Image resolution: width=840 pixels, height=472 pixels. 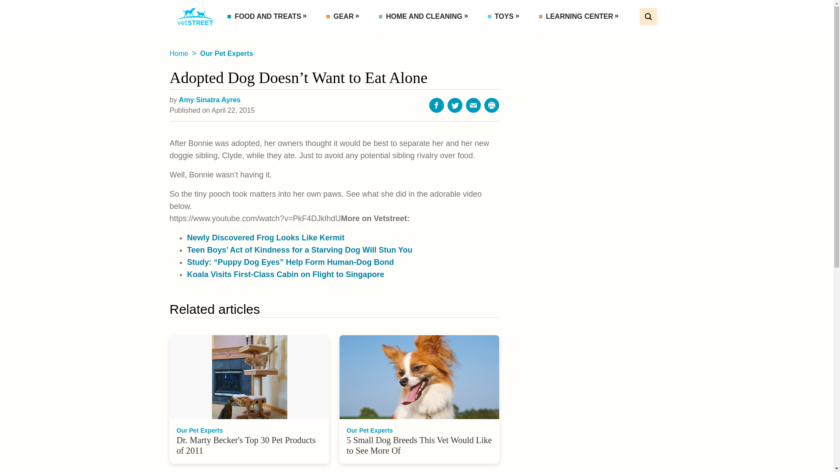 I want to click on TOYS, so click(x=505, y=17).